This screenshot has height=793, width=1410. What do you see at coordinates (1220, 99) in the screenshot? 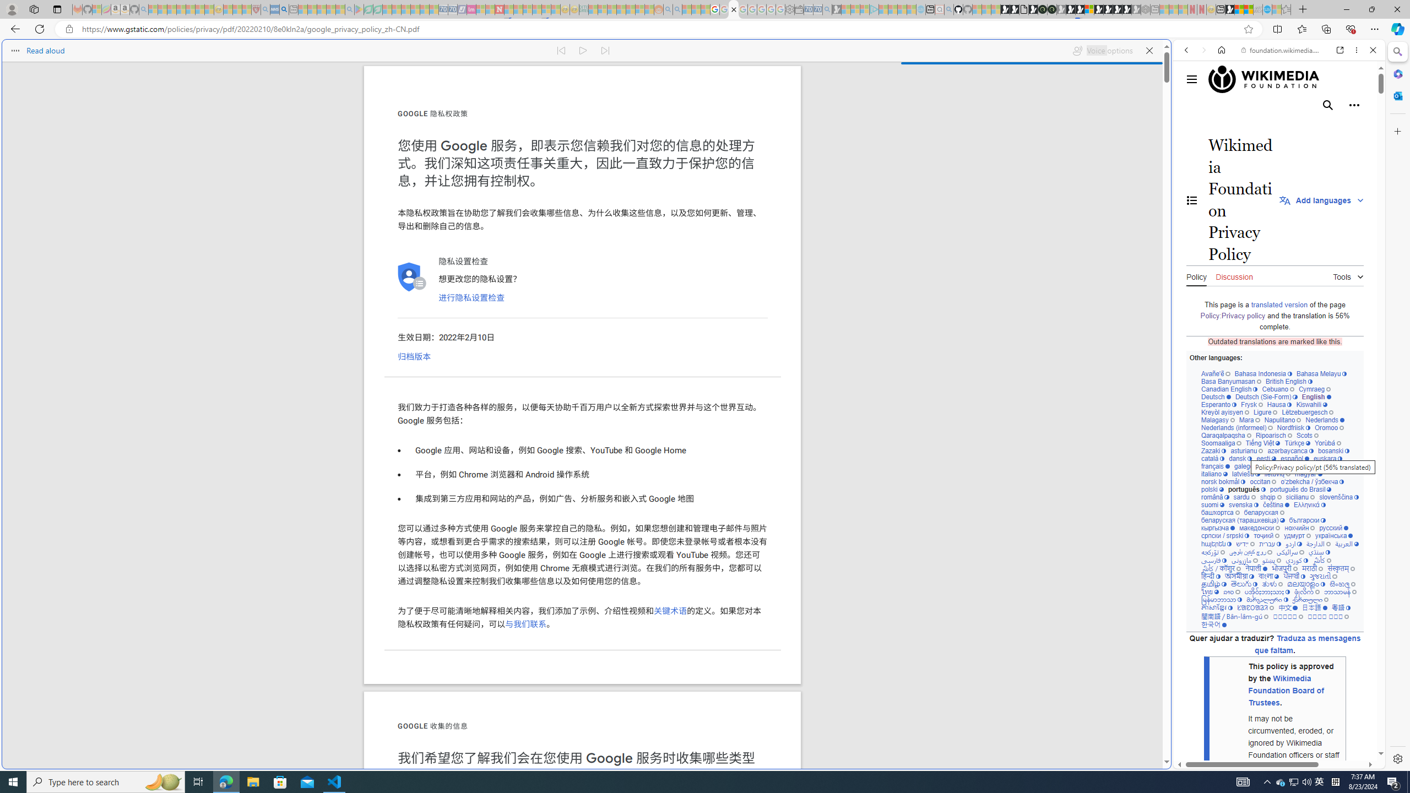
I see `This site scope` at bounding box center [1220, 99].